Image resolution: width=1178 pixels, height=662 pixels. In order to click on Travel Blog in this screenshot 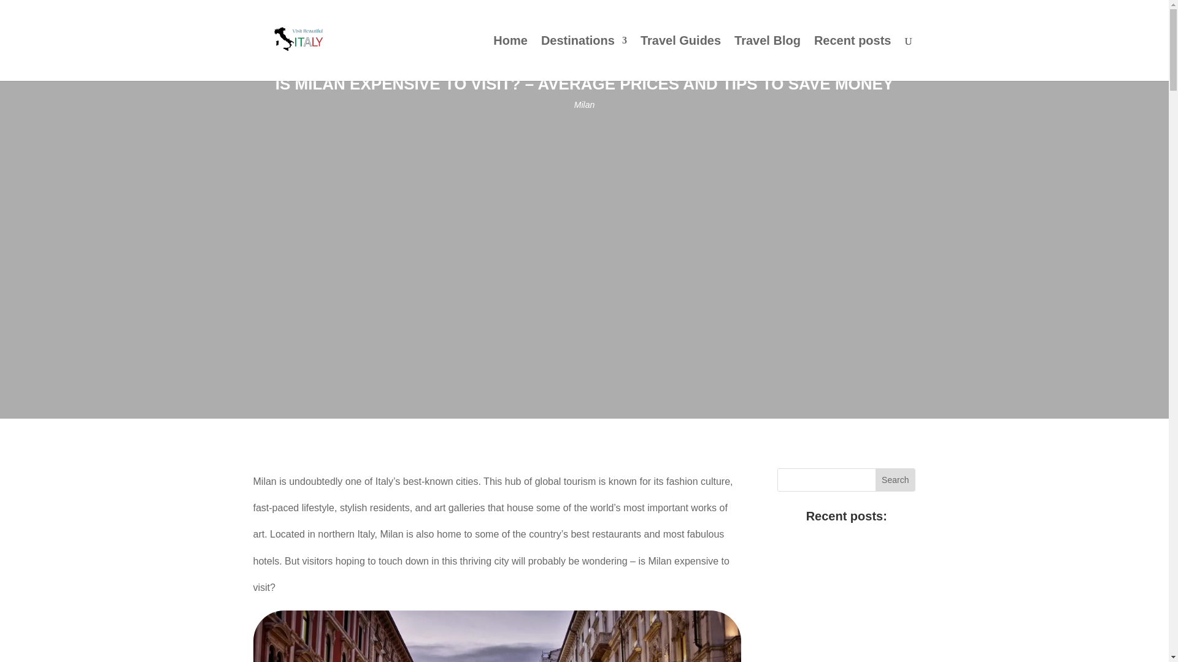, I will do `click(767, 58)`.